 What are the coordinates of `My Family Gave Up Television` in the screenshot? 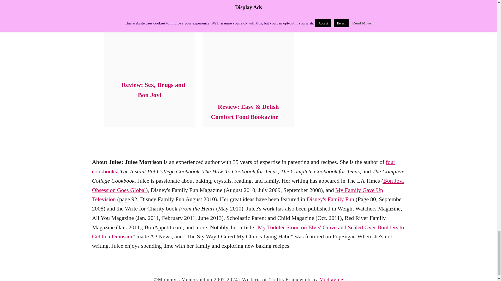 It's located at (237, 195).